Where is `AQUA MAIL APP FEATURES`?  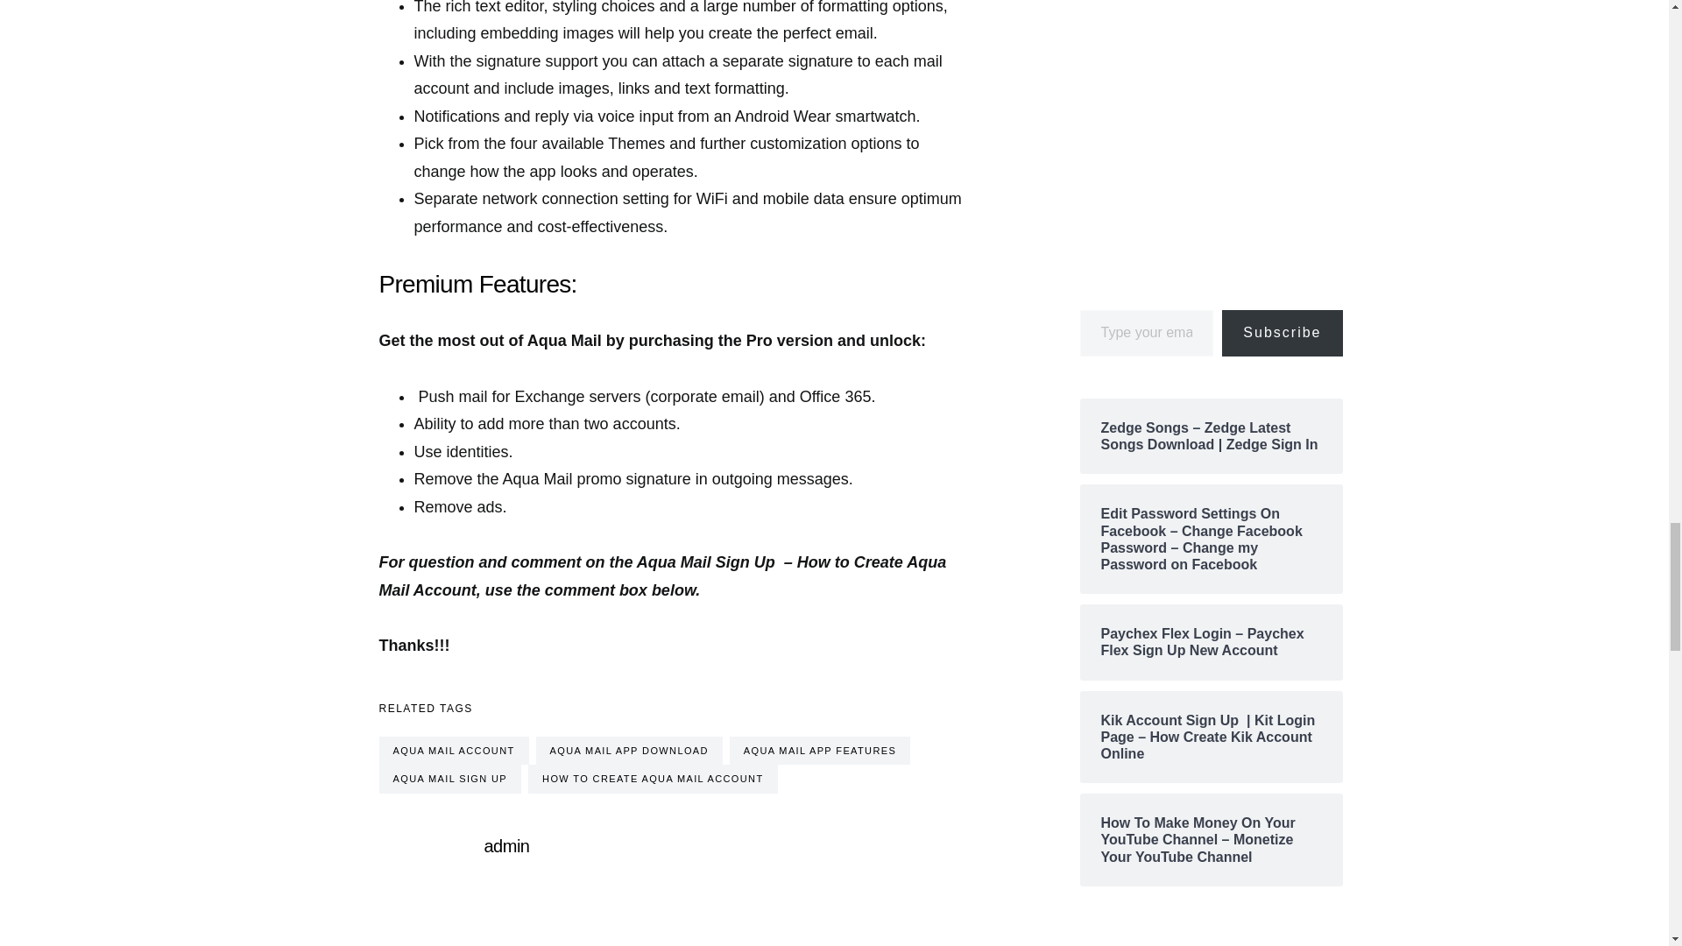
AQUA MAIL APP FEATURES is located at coordinates (820, 751).